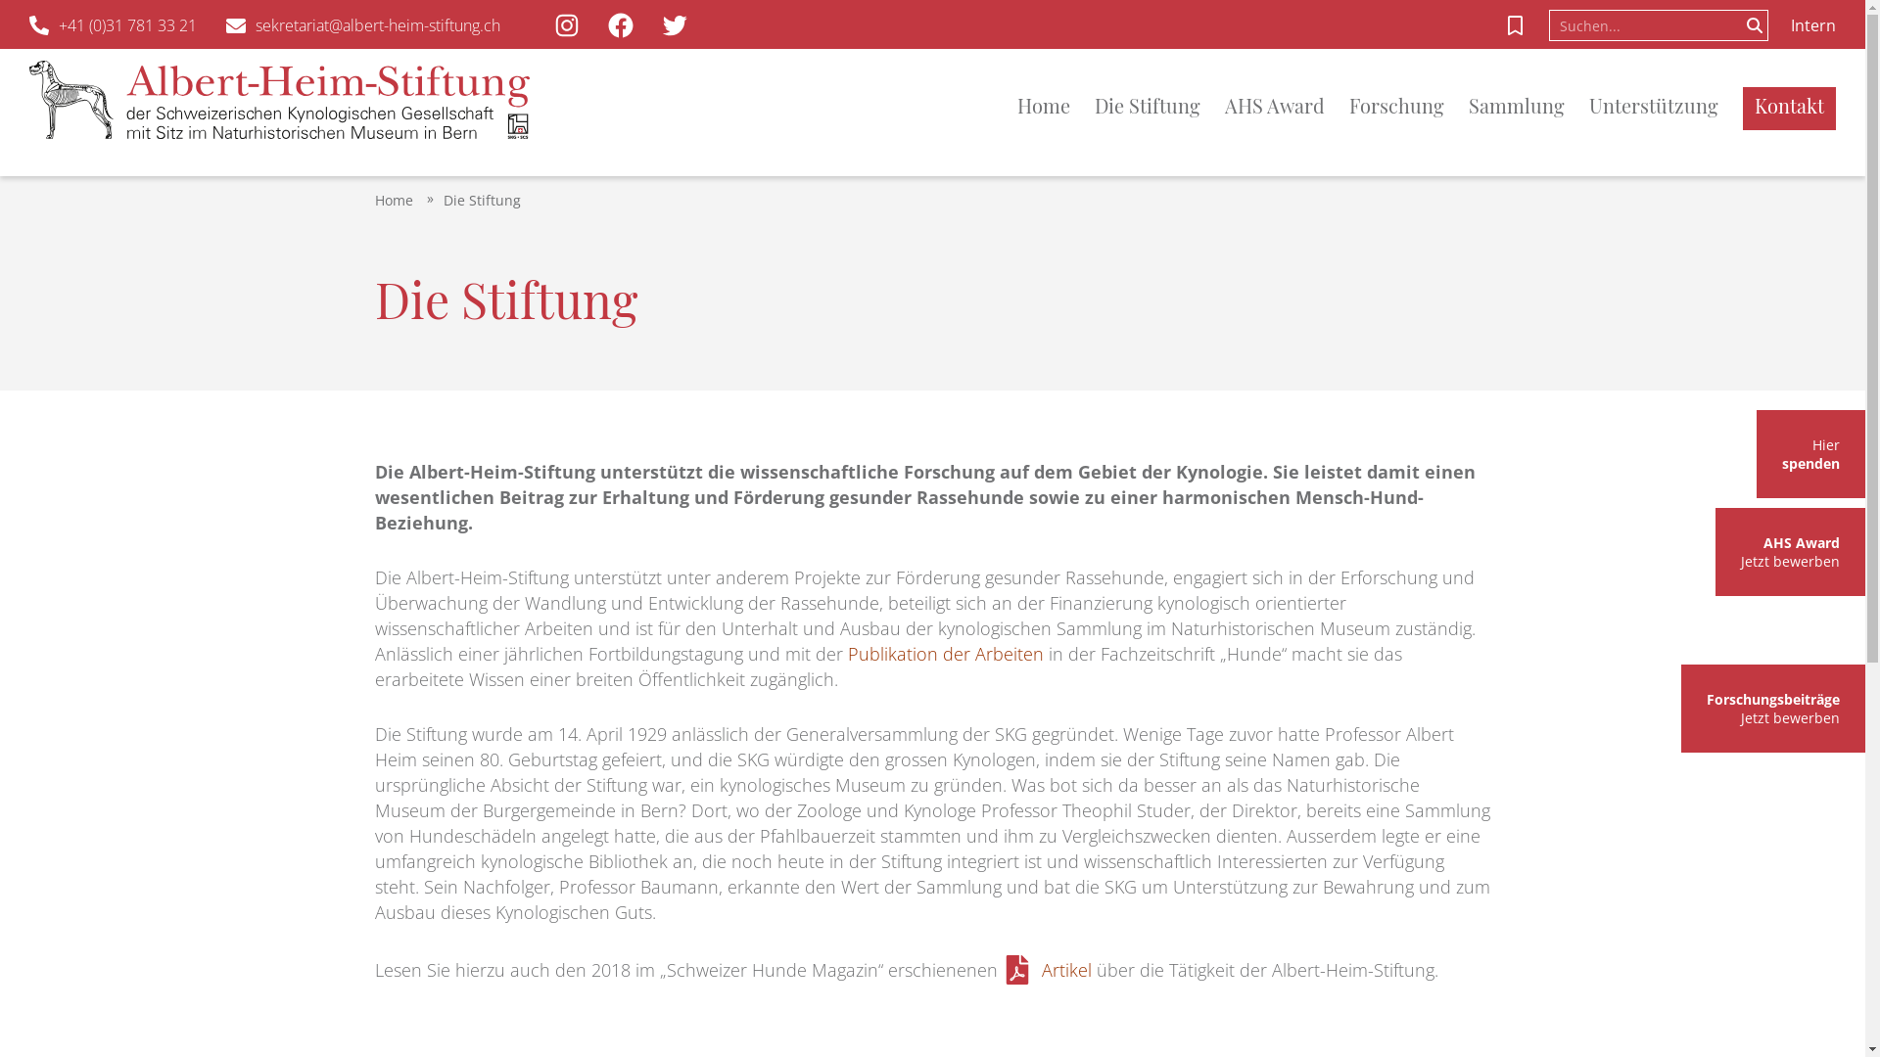 The height and width of the screenshot is (1057, 1880). Describe the element at coordinates (1790, 552) in the screenshot. I see `AHS Award
Jetzt bewerben` at that location.